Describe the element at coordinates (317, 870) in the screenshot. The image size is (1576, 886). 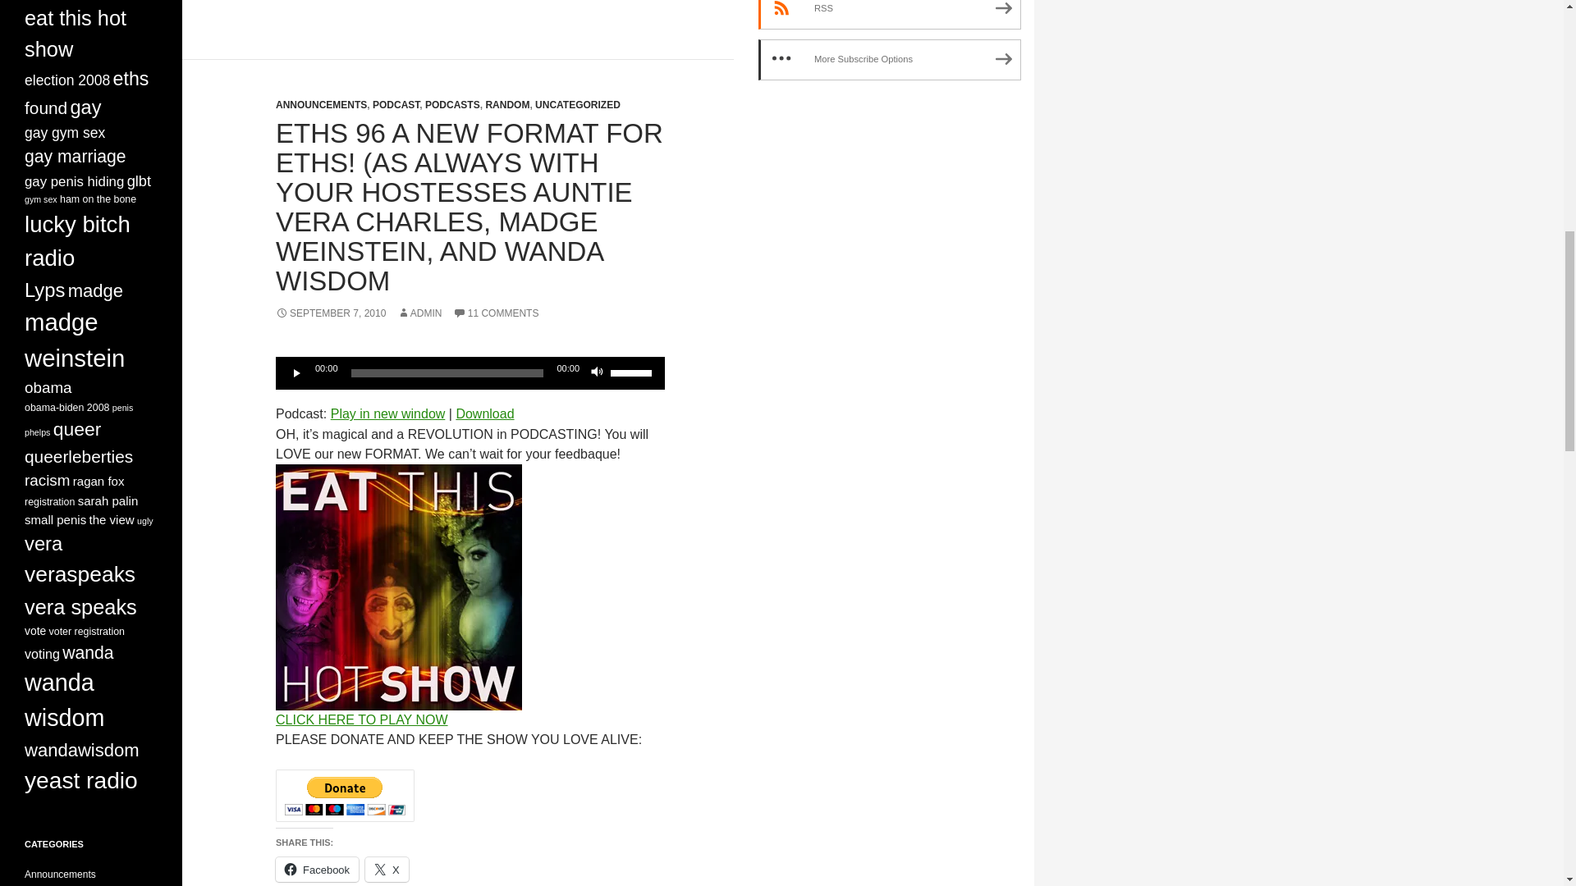
I see `Facebook` at that location.